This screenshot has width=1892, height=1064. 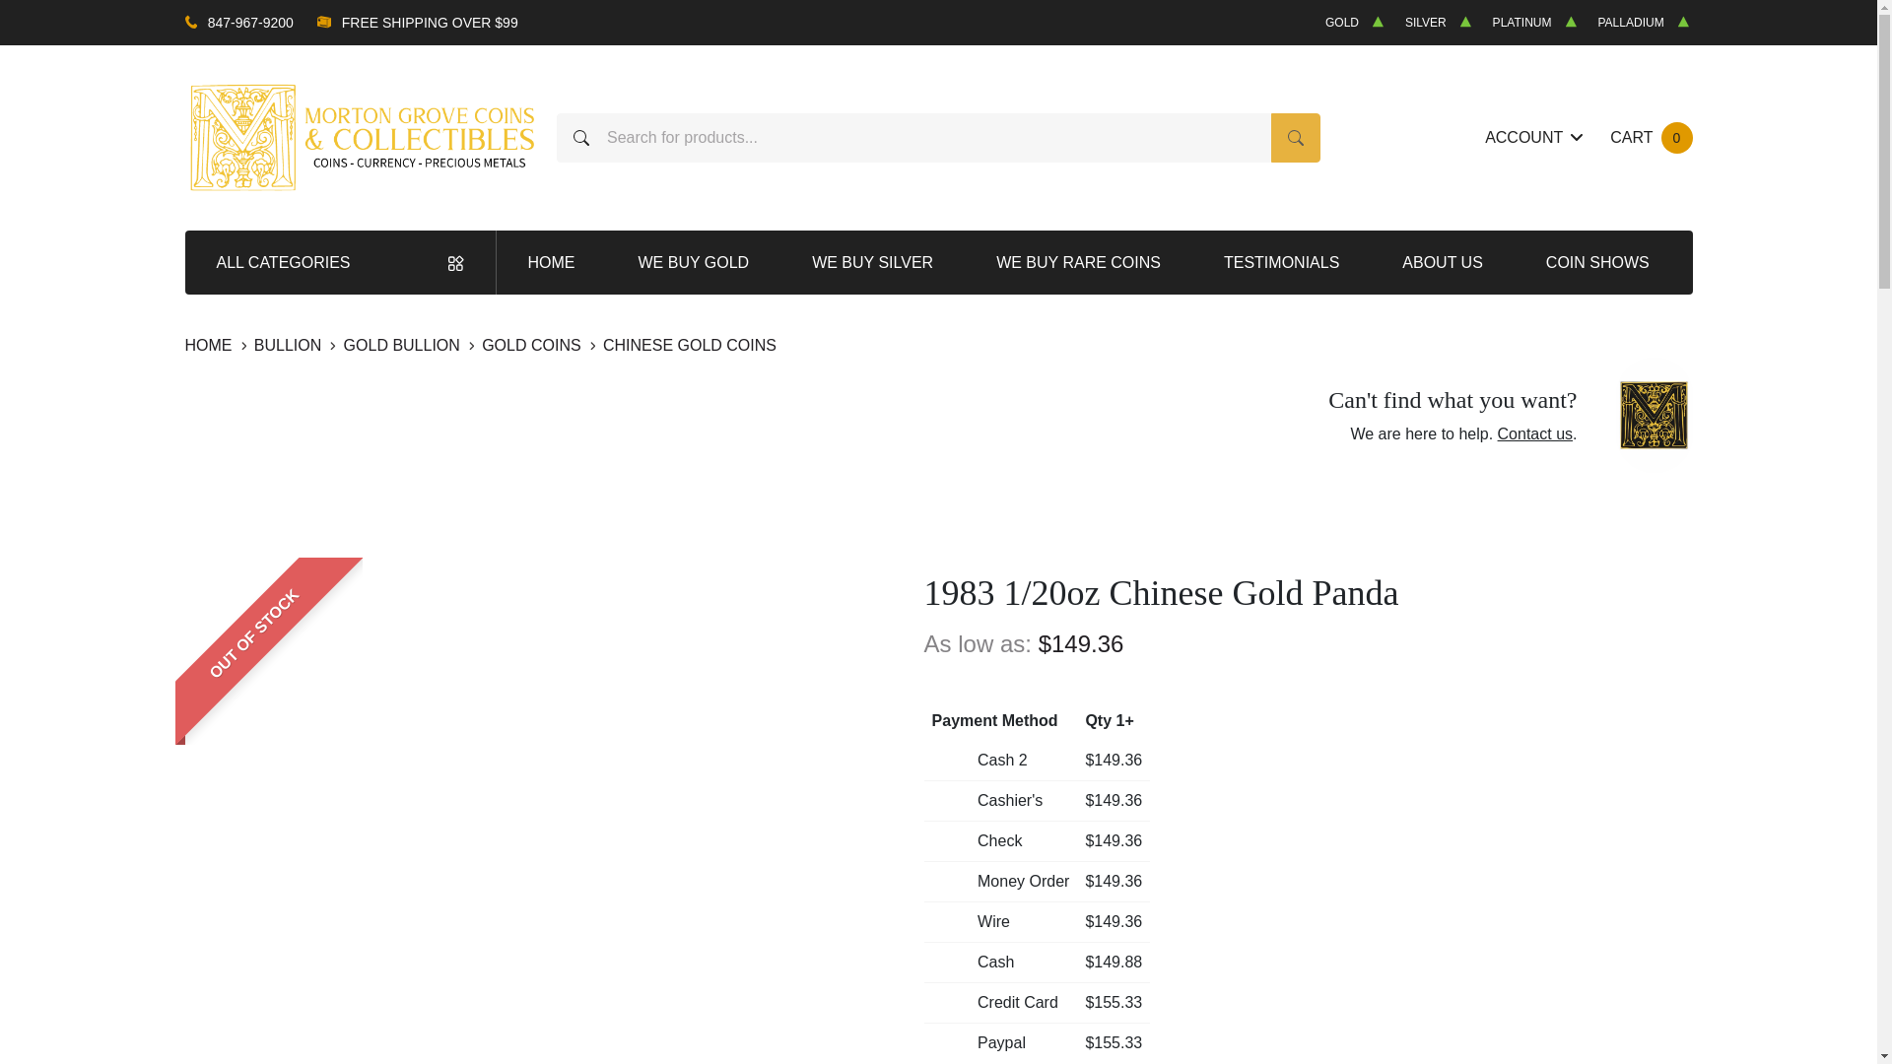 I want to click on Contact us, so click(x=1535, y=433).